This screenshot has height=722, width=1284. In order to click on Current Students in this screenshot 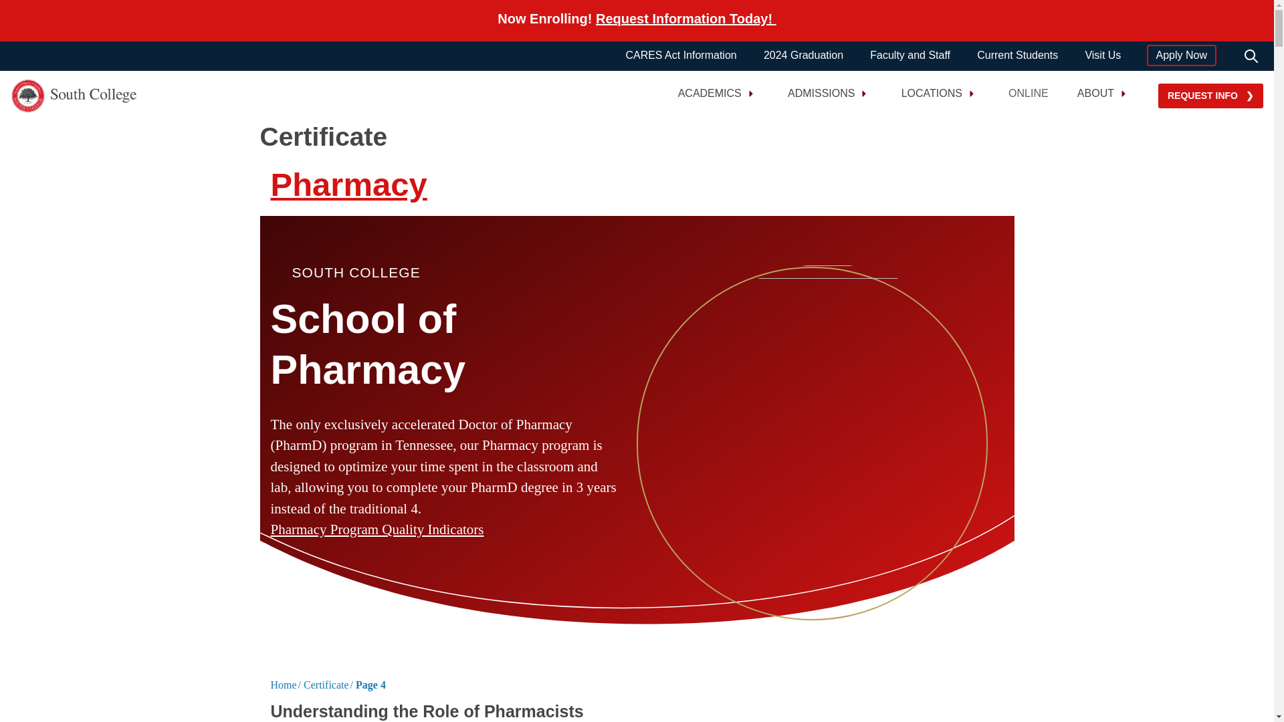, I will do `click(1018, 55)`.